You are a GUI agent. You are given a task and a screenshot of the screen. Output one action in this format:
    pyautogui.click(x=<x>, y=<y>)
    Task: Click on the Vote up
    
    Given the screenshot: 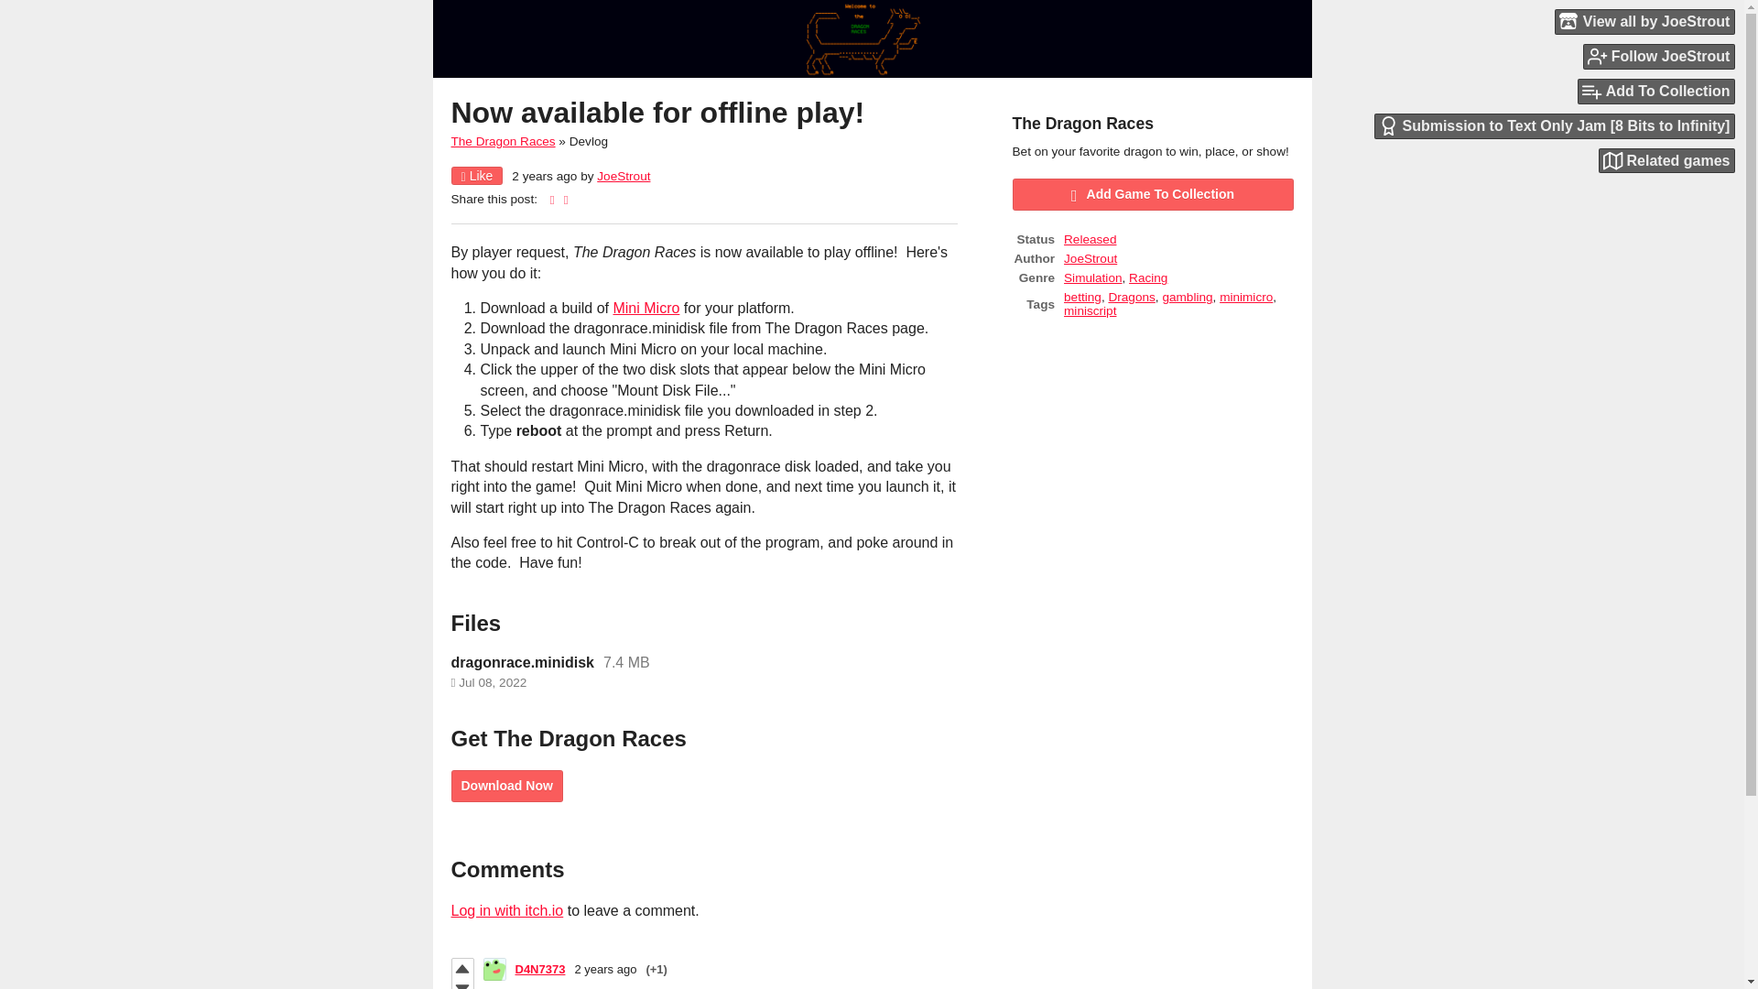 What is the action you would take?
    pyautogui.click(x=461, y=969)
    